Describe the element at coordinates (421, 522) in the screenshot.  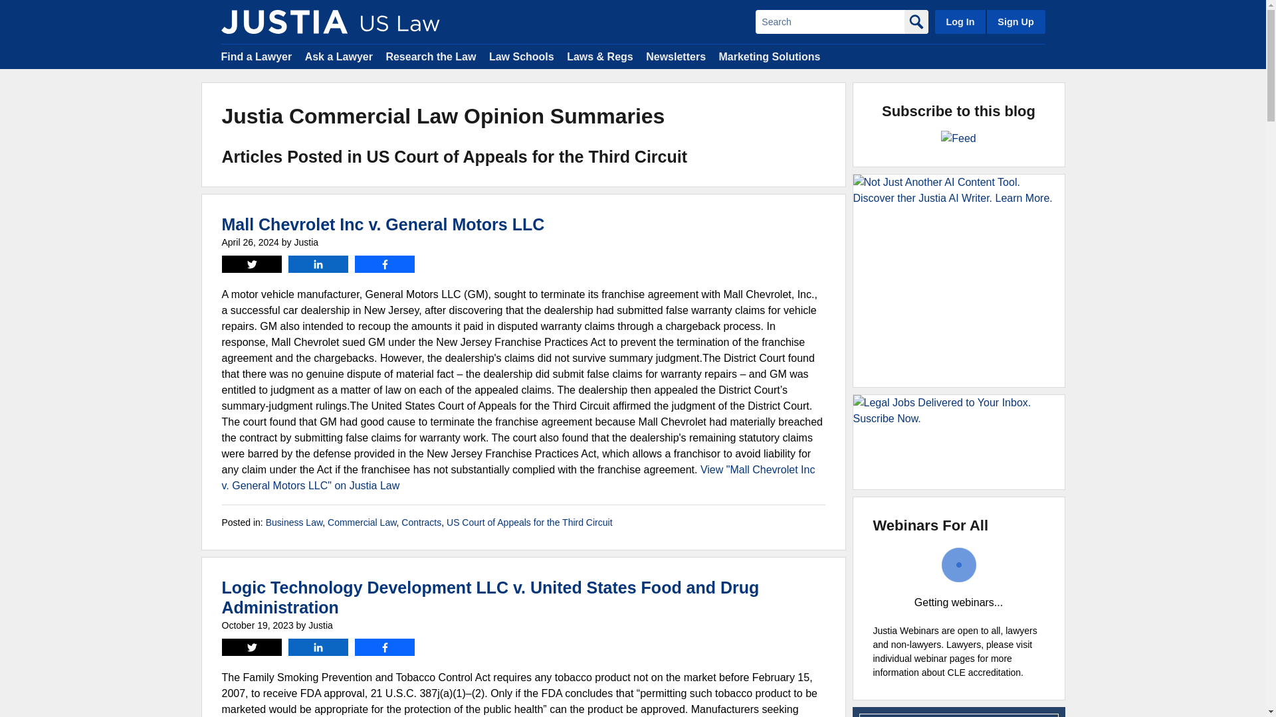
I see `View all posts in Contracts` at that location.